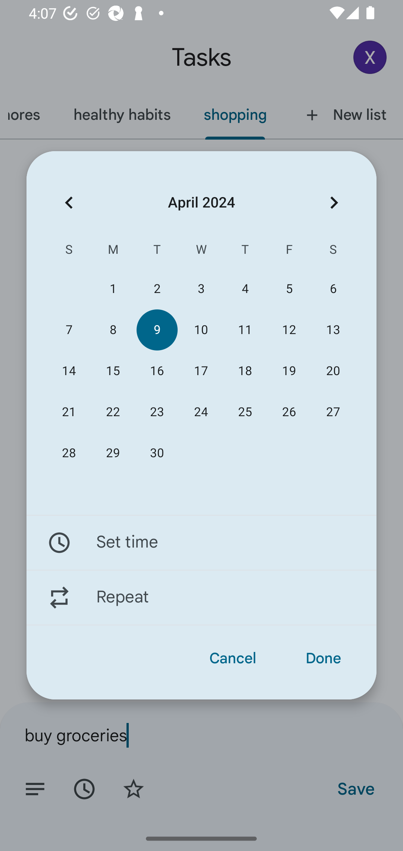 The height and width of the screenshot is (851, 403). I want to click on 12 12 April 2024, so click(289, 330).